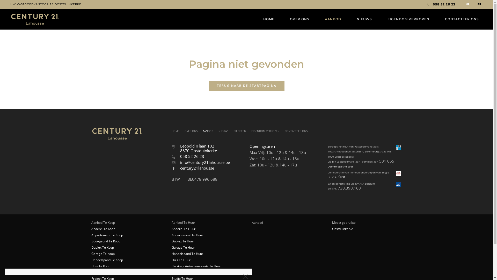 The height and width of the screenshot is (280, 497). What do you see at coordinates (408, 19) in the screenshot?
I see `EIGENDOM VERKOPEN` at bounding box center [408, 19].